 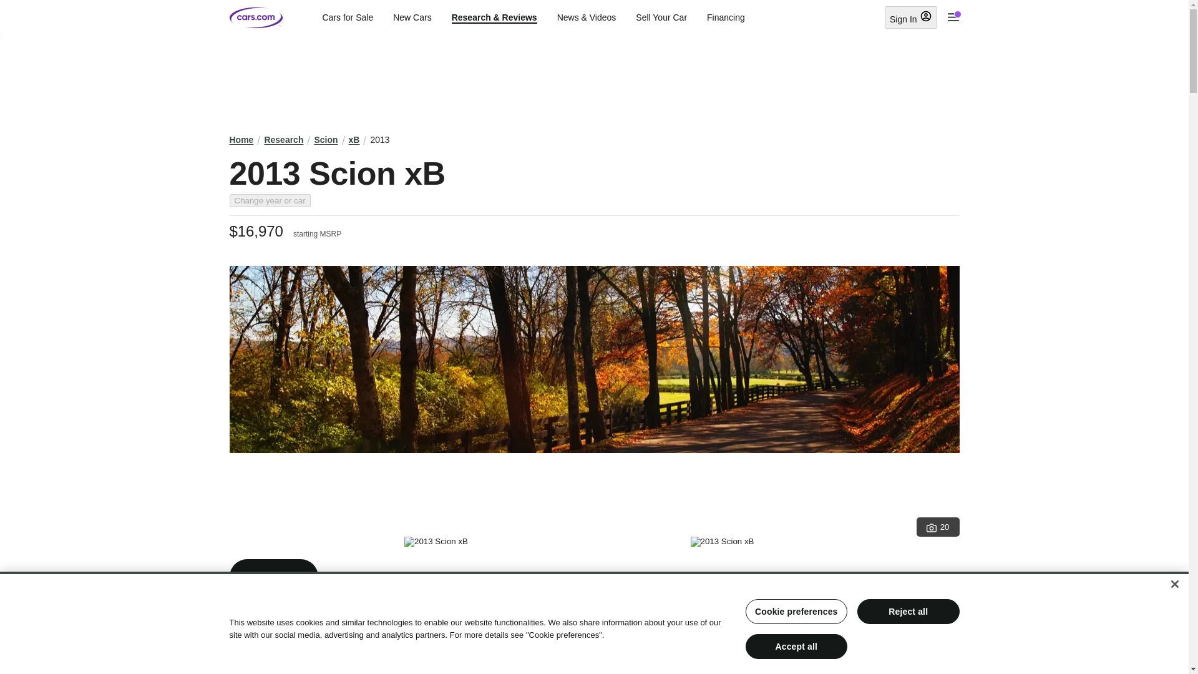 What do you see at coordinates (274, 577) in the screenshot?
I see `Shop Now` at bounding box center [274, 577].